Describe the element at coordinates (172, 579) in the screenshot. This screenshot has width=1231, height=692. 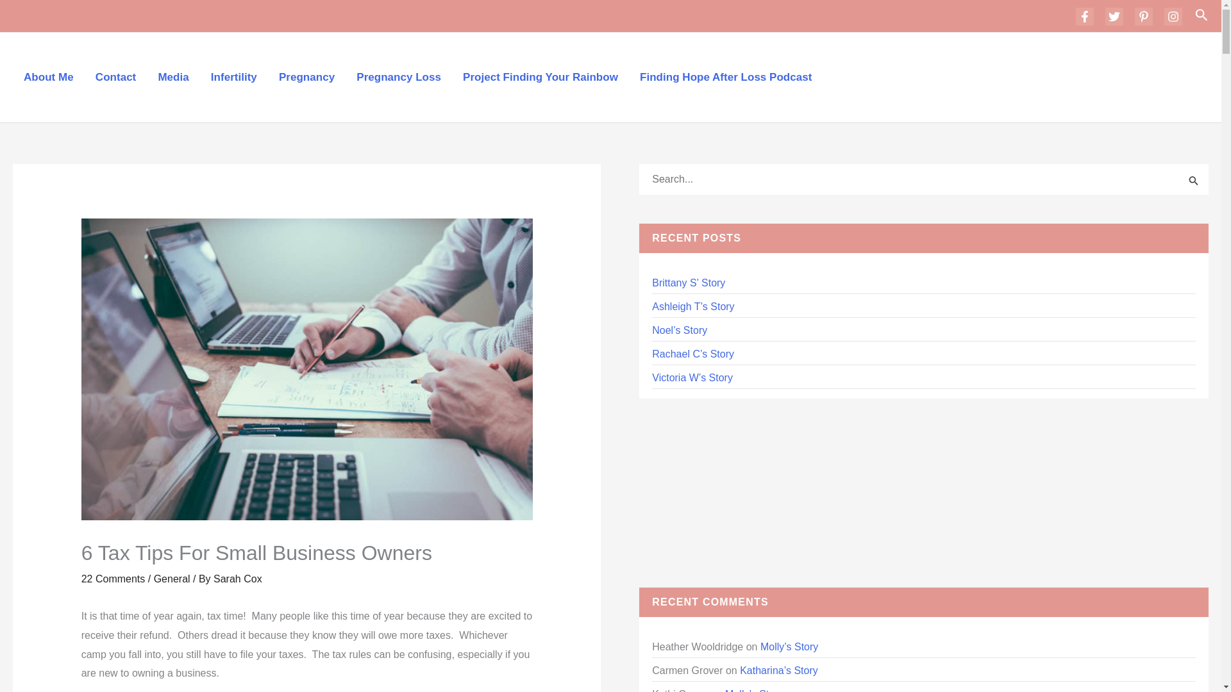
I see `General` at that location.